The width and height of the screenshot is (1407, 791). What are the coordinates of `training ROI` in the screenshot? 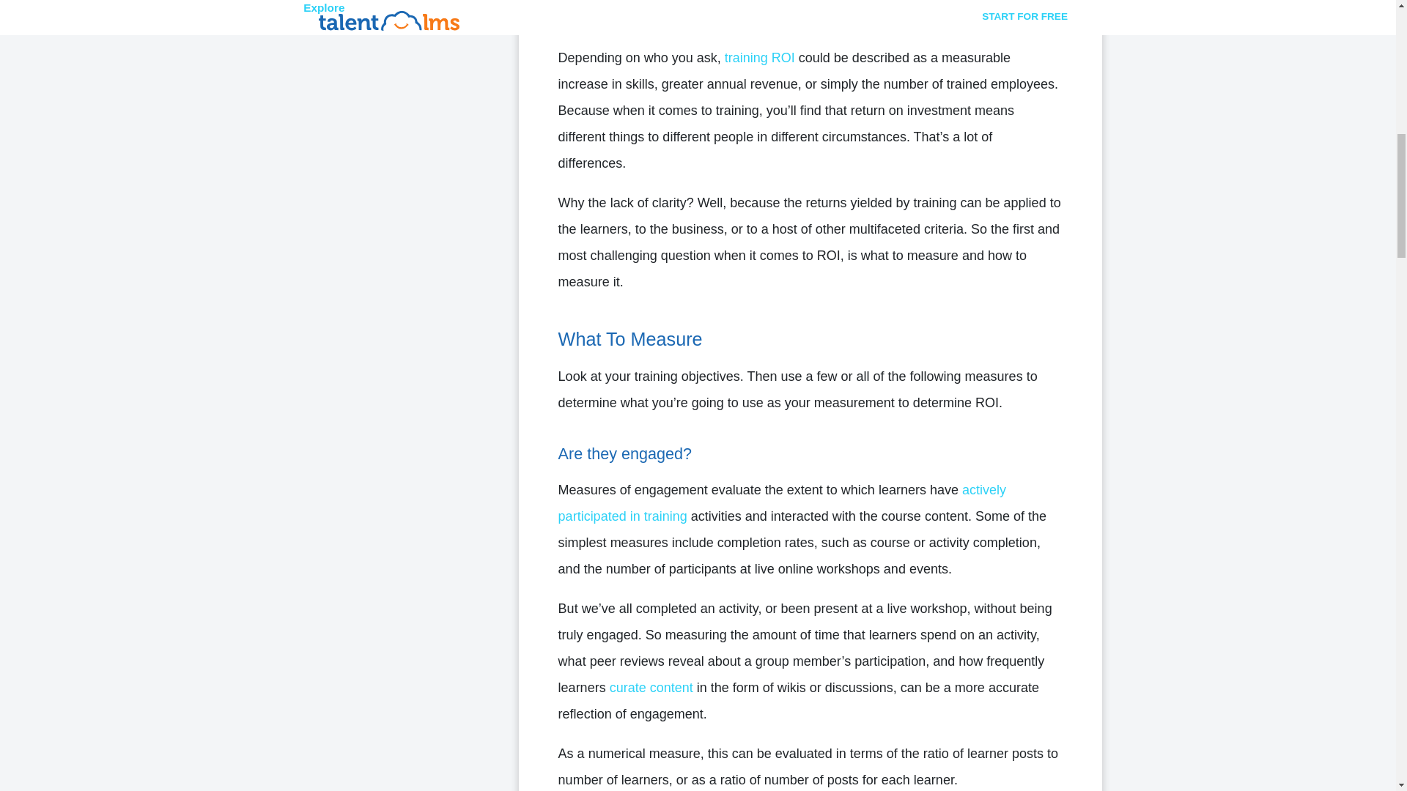 It's located at (759, 57).